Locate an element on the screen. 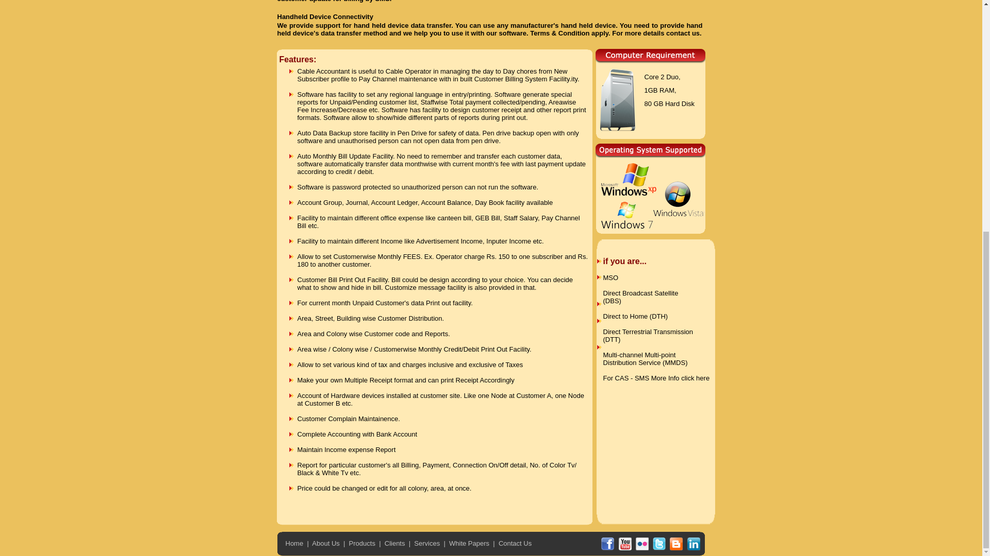 The height and width of the screenshot is (556, 990). White Papers is located at coordinates (469, 543).